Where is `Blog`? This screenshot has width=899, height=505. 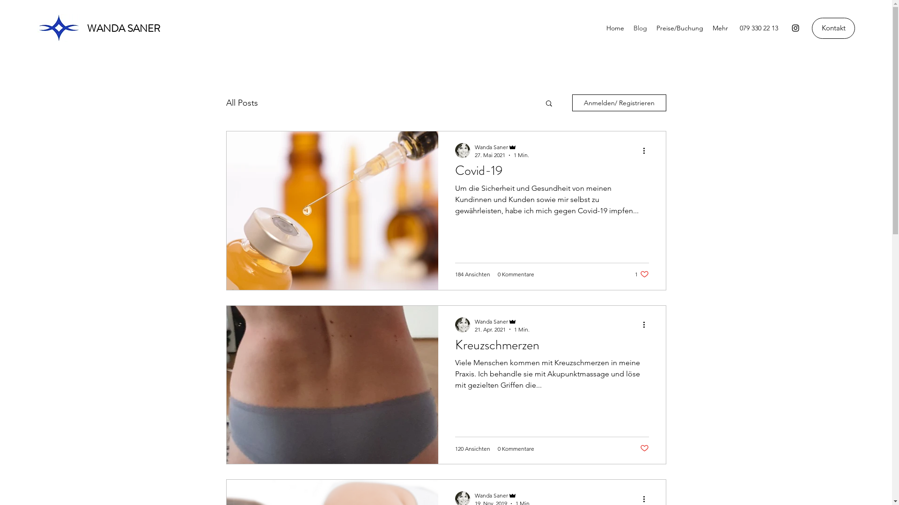
Blog is located at coordinates (641, 28).